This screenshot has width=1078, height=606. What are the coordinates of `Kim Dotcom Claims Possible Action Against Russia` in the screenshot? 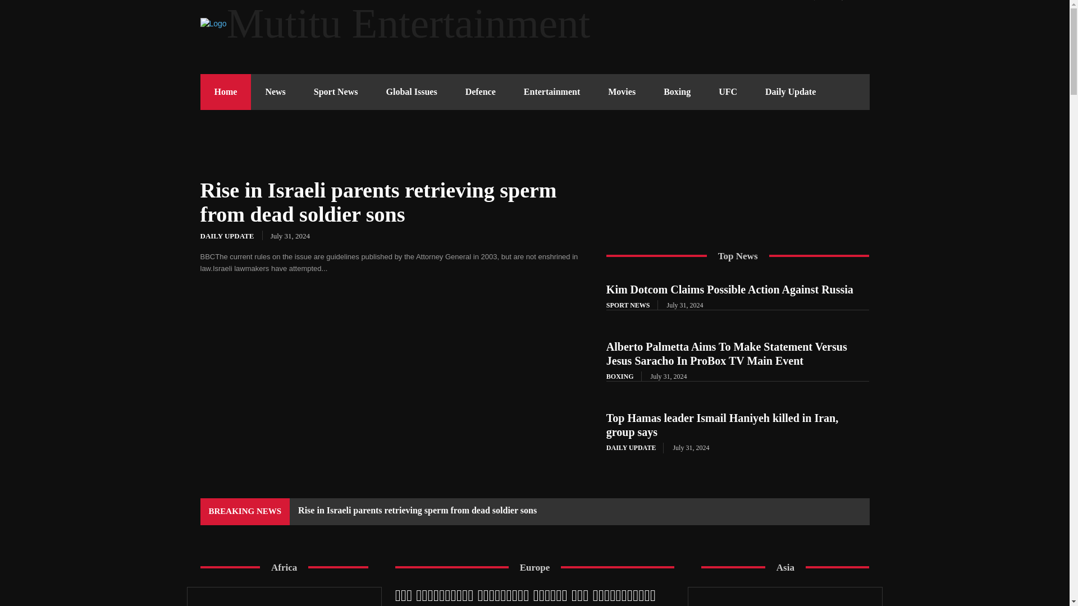 It's located at (730, 290).